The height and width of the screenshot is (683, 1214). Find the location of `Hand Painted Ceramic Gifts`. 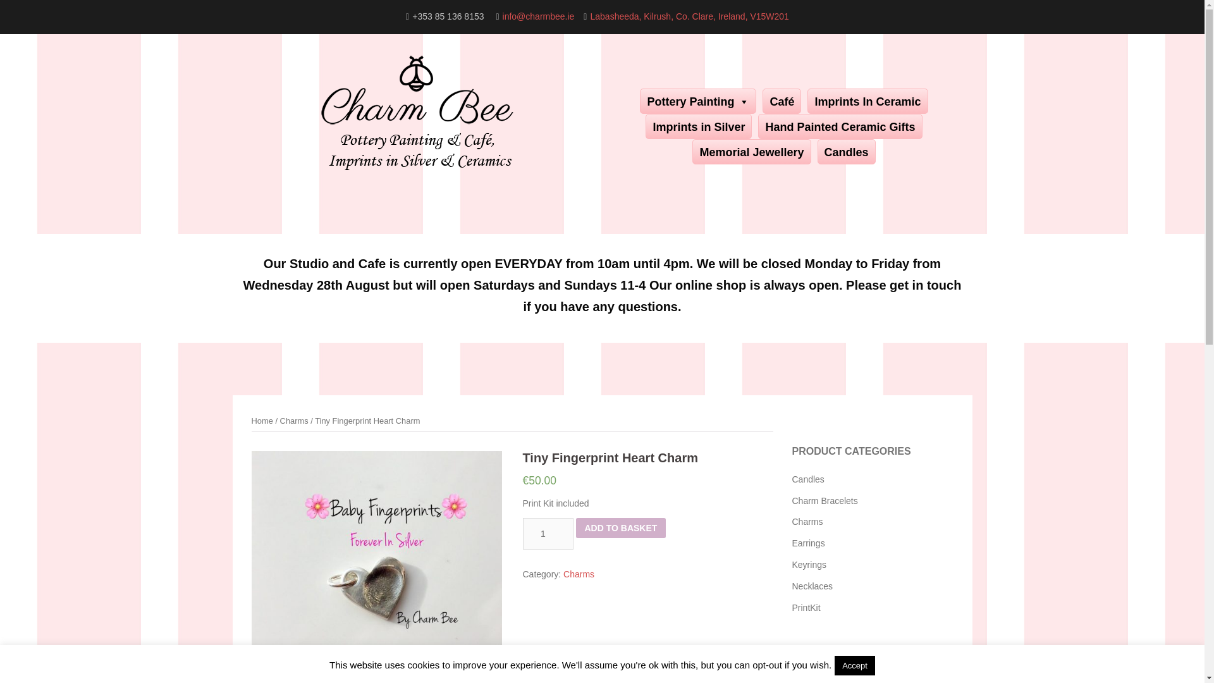

Hand Painted Ceramic Gifts is located at coordinates (840, 126).